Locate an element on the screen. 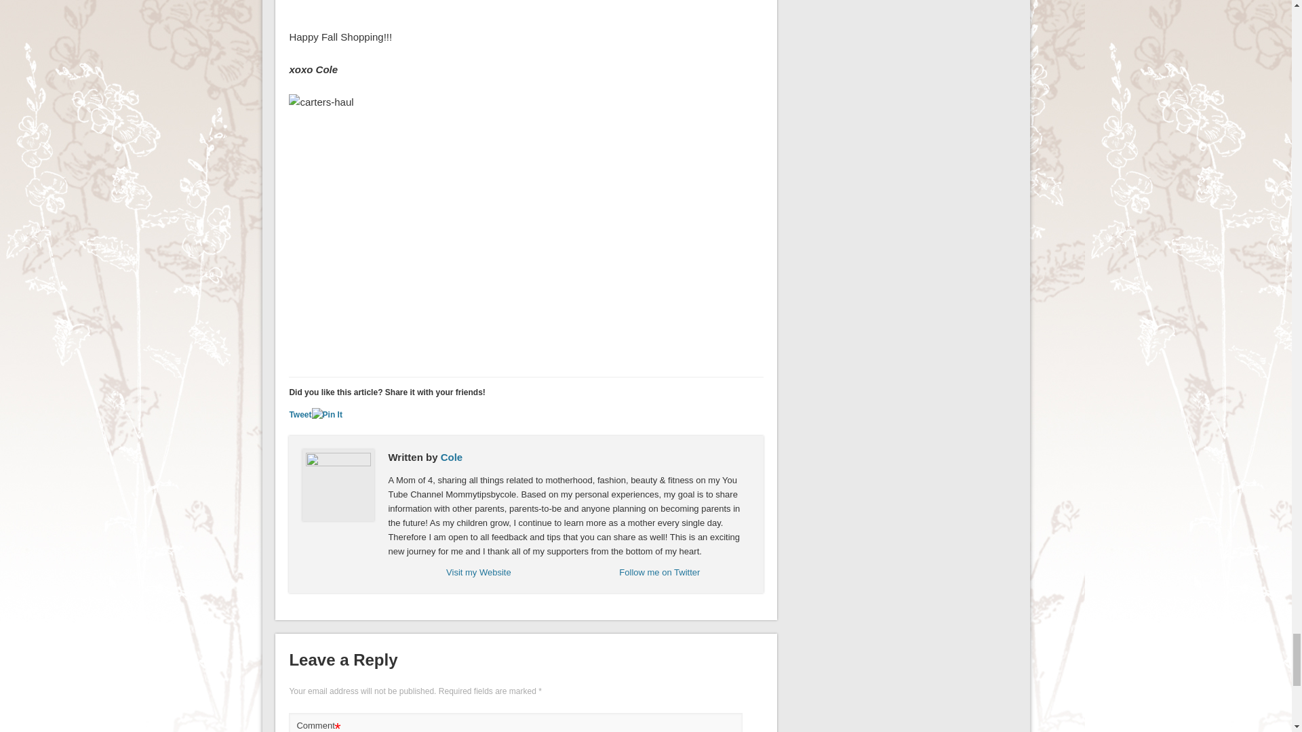 The height and width of the screenshot is (732, 1302). Posts by Cole is located at coordinates (452, 457).